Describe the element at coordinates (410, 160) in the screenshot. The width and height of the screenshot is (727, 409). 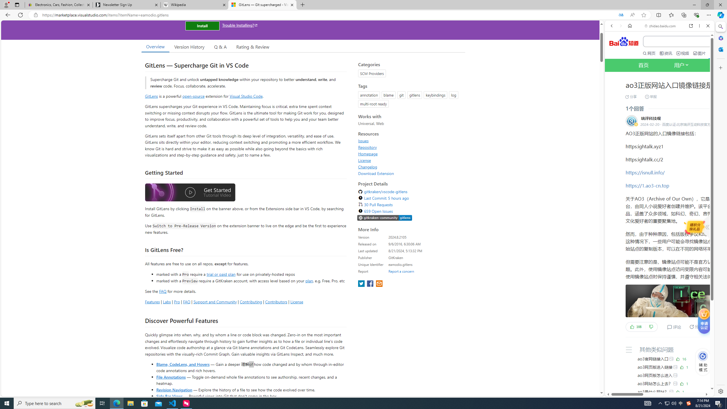
I see `License` at that location.